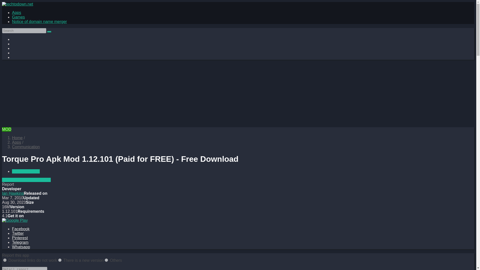  Describe the element at coordinates (49, 31) in the screenshot. I see `Search` at that location.